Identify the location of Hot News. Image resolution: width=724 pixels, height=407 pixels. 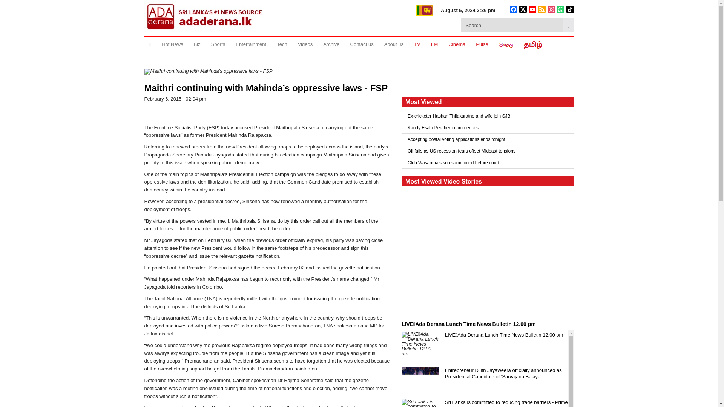
(172, 44).